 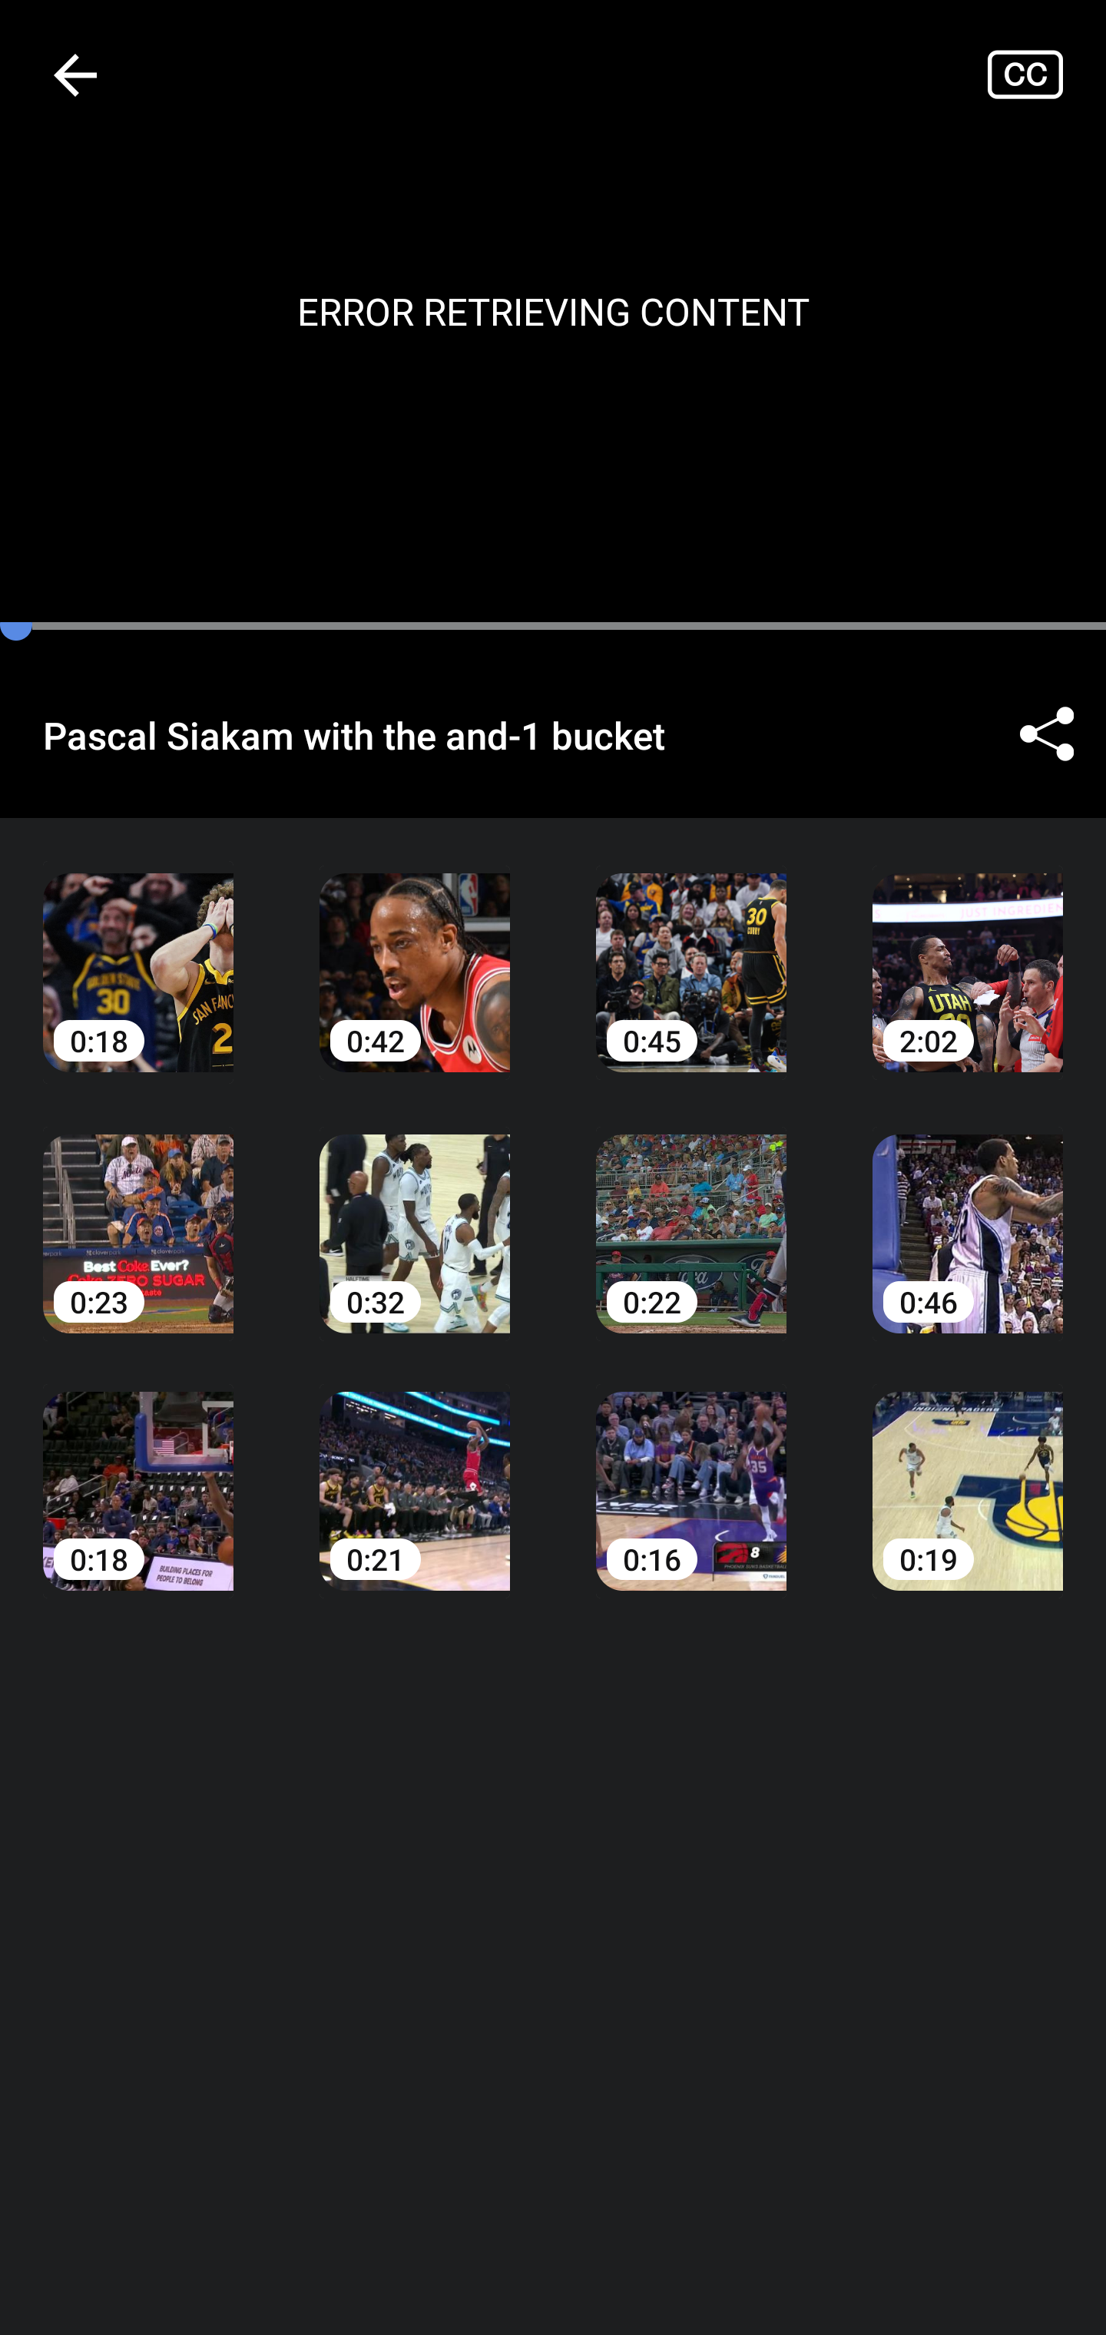 I want to click on 0:23, so click(x=138, y=1211).